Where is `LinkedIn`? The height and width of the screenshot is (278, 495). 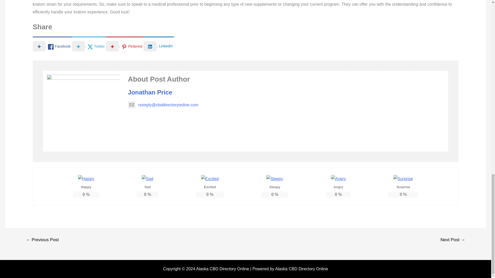 LinkedIn is located at coordinates (158, 46).